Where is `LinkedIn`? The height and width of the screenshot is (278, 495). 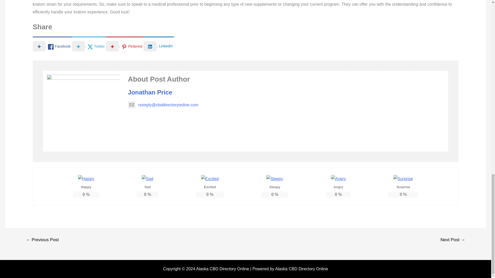 LinkedIn is located at coordinates (158, 46).